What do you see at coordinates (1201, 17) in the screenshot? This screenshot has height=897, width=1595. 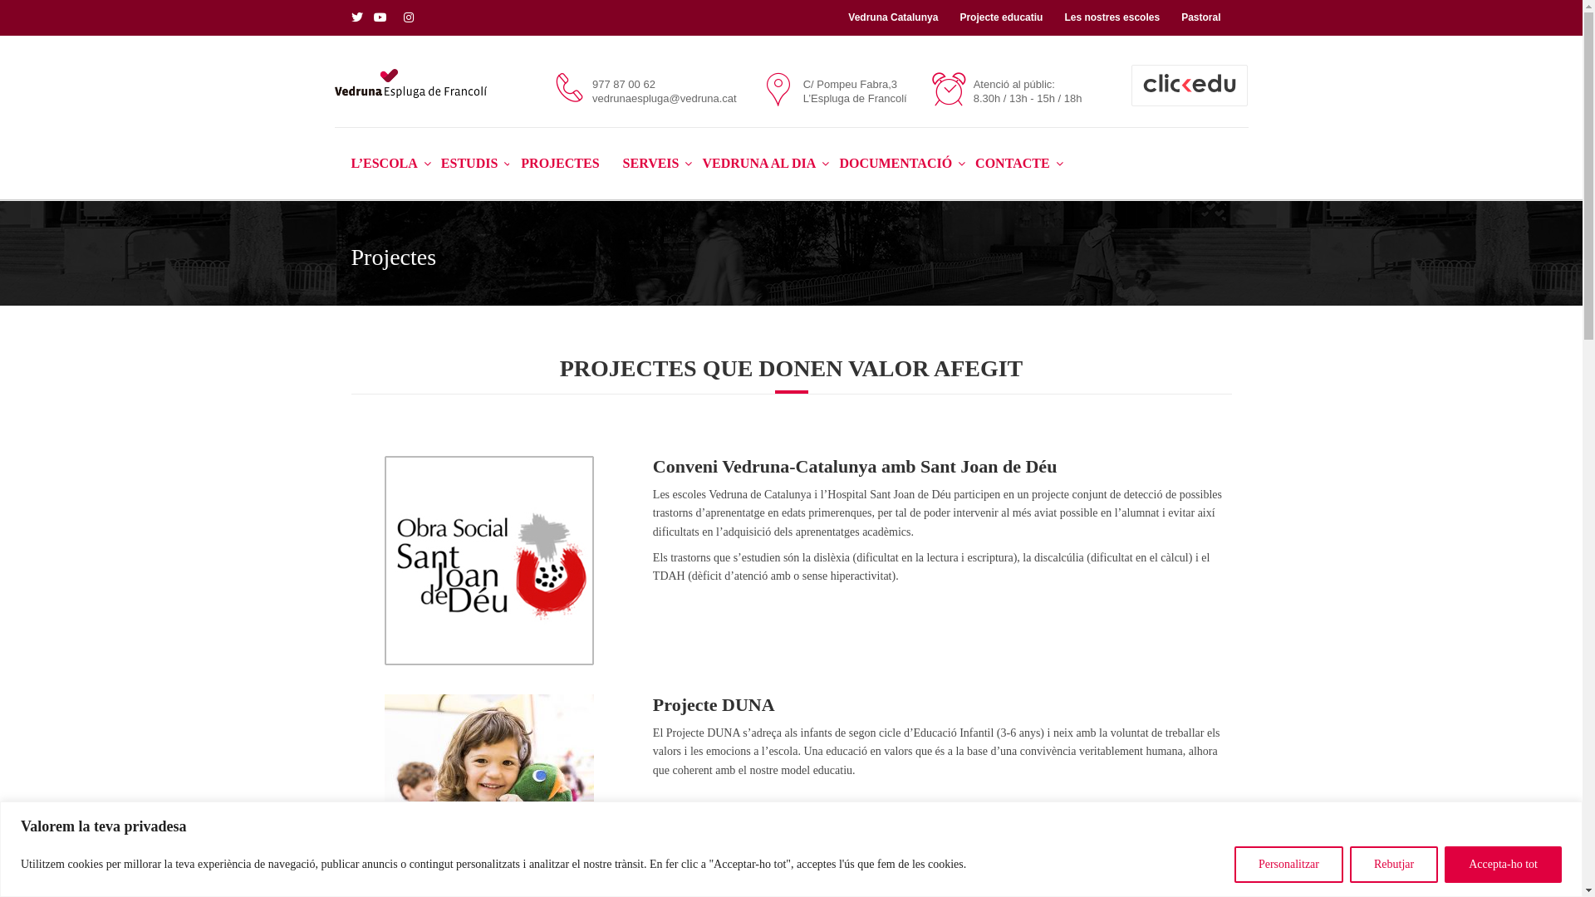 I see `Pastoral` at bounding box center [1201, 17].